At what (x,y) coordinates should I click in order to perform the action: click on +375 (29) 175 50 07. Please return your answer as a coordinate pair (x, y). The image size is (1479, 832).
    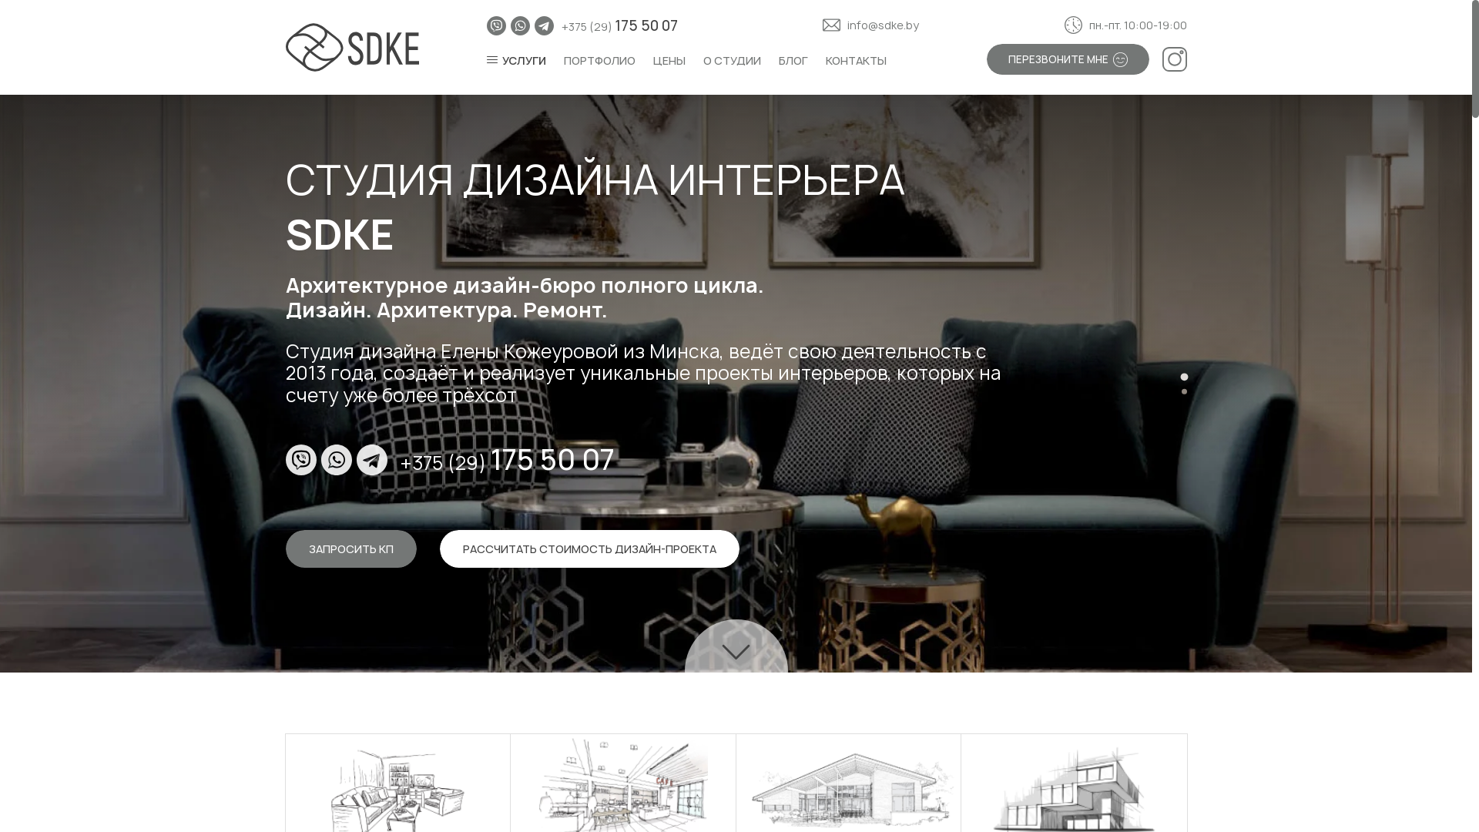
    Looking at the image, I should click on (508, 460).